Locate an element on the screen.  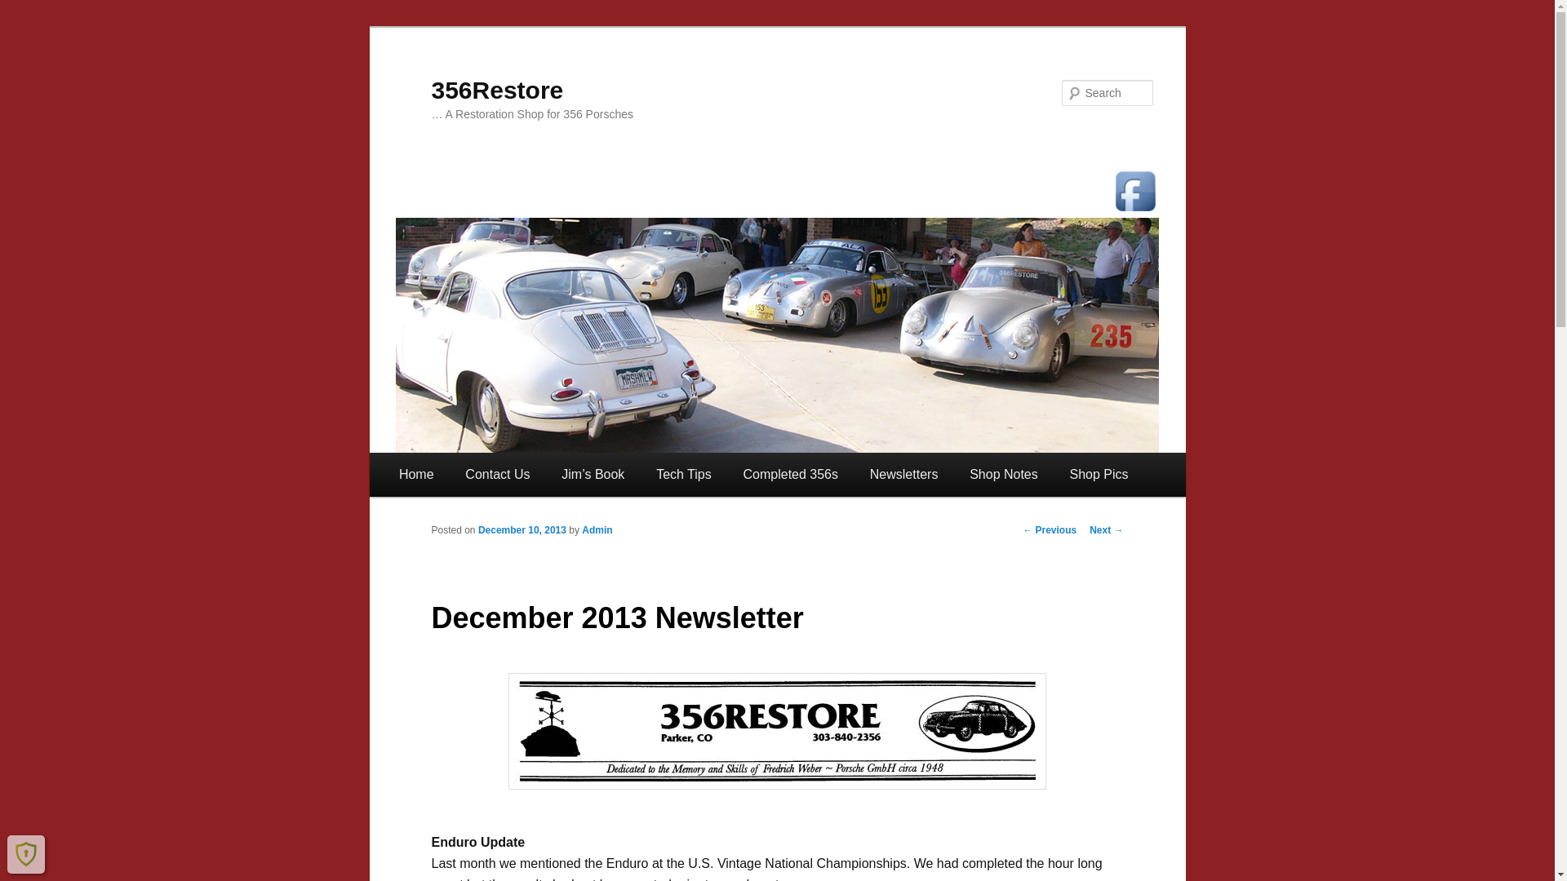
9:29 am is located at coordinates (522, 529).